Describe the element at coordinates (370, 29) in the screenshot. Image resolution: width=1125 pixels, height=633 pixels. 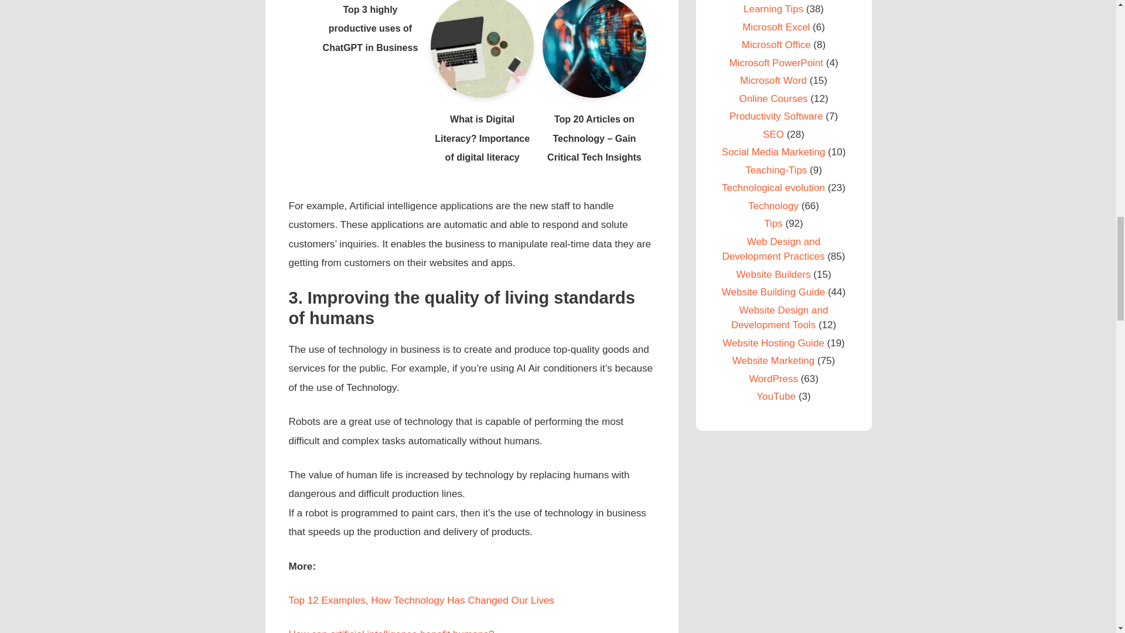
I see `Top 3 highly productive uses of ChatGPT in Business` at that location.